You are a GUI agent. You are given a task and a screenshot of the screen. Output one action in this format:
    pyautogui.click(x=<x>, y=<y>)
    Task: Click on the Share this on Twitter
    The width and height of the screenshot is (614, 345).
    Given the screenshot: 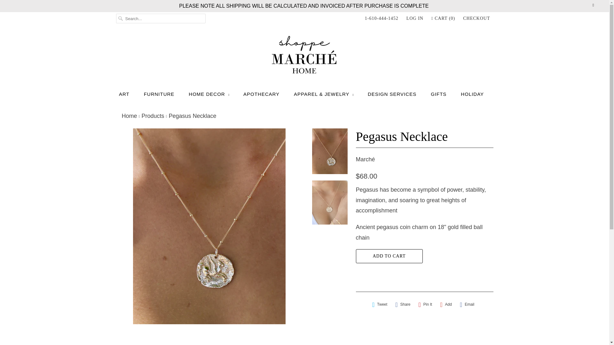 What is the action you would take?
    pyautogui.click(x=380, y=304)
    